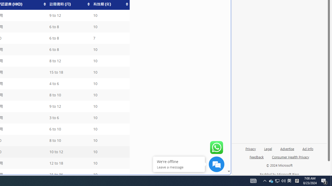 The height and width of the screenshot is (186, 332). Describe the element at coordinates (287, 148) in the screenshot. I see `Advertise` at that location.